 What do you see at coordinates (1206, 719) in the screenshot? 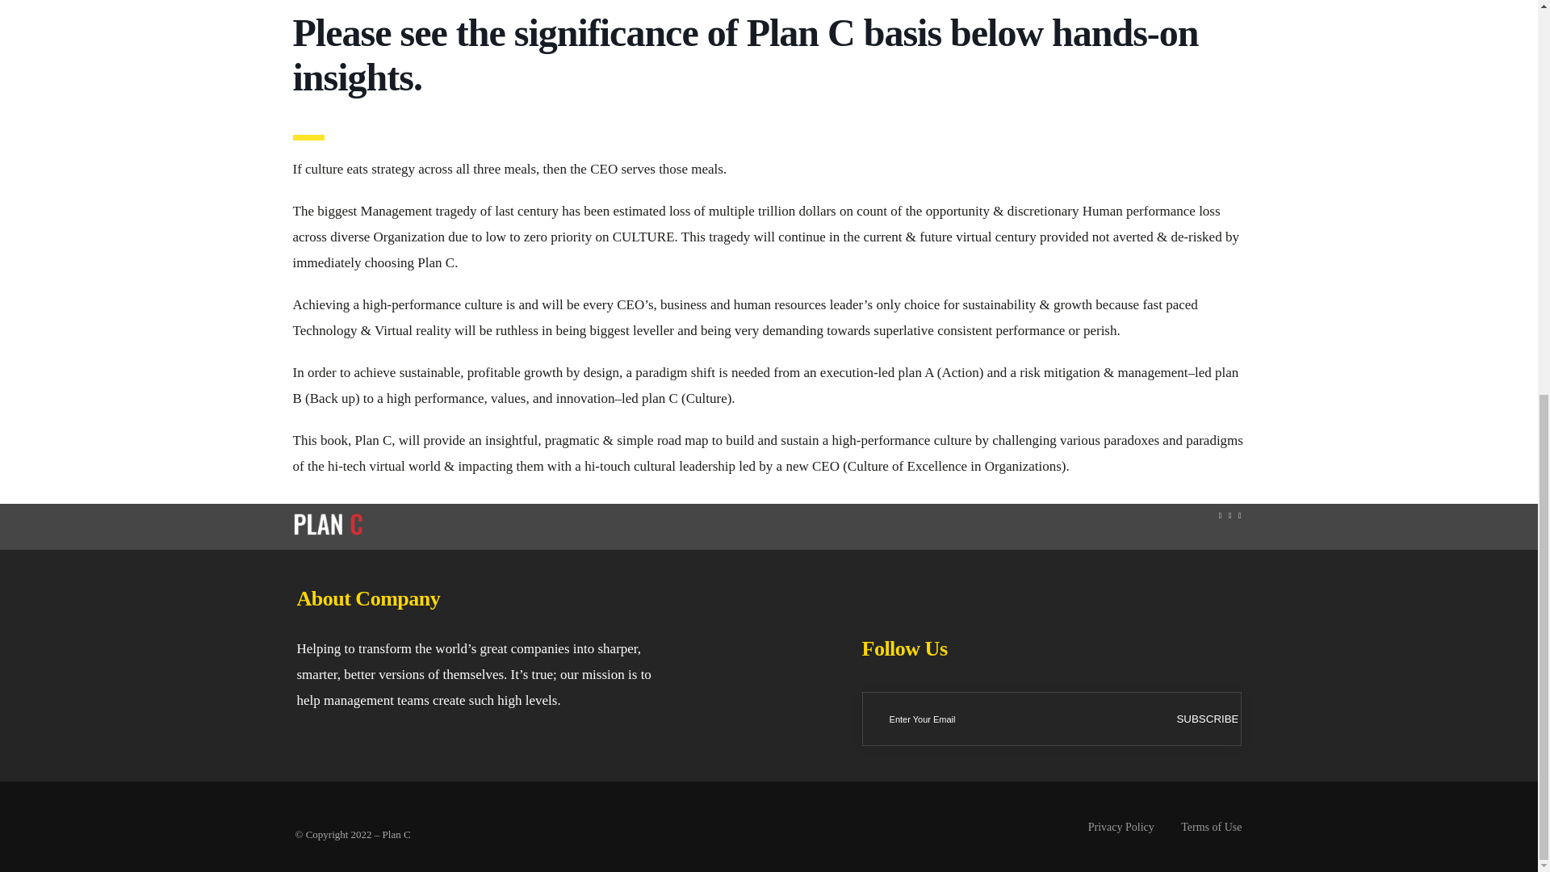
I see `SUBSCRIBE` at bounding box center [1206, 719].